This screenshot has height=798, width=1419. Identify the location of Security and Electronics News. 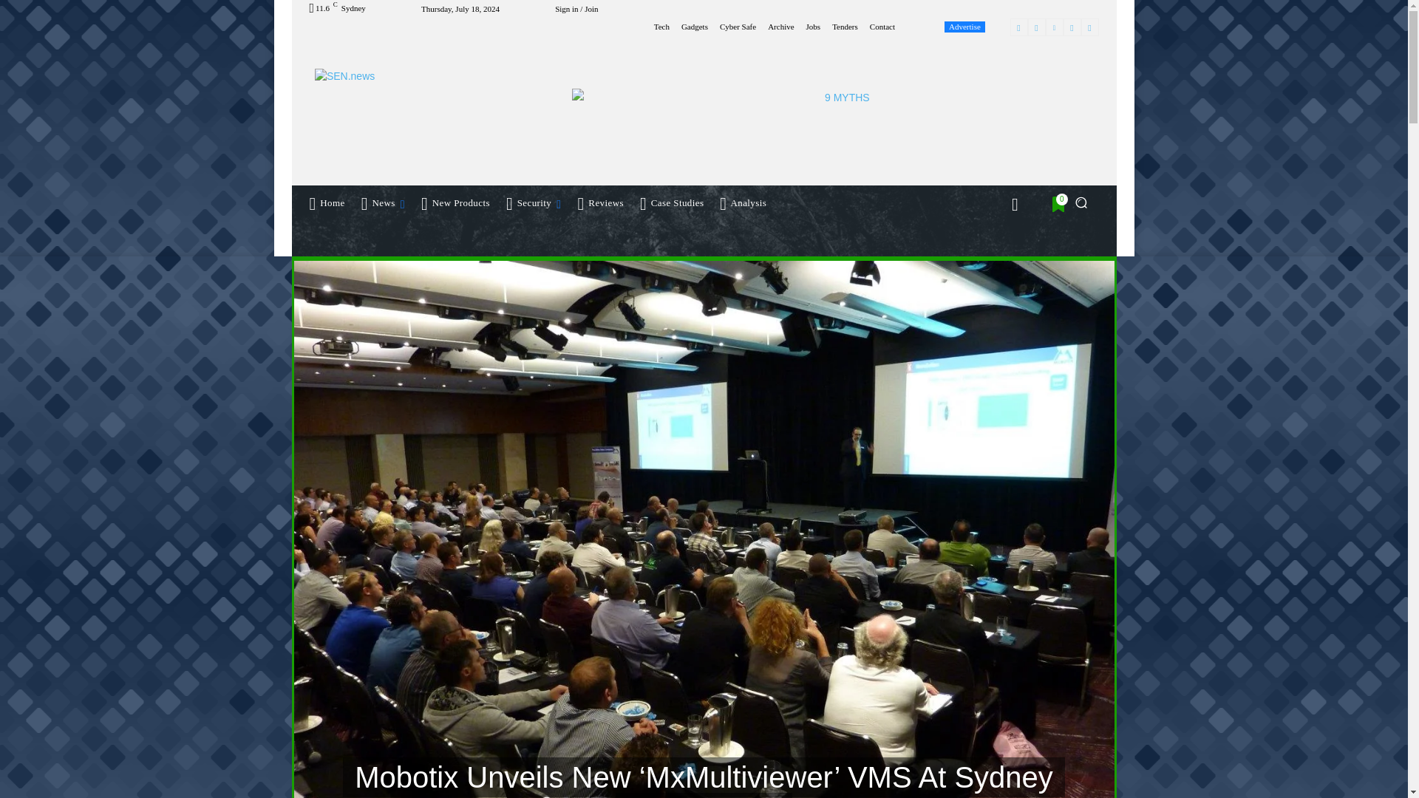
(415, 101).